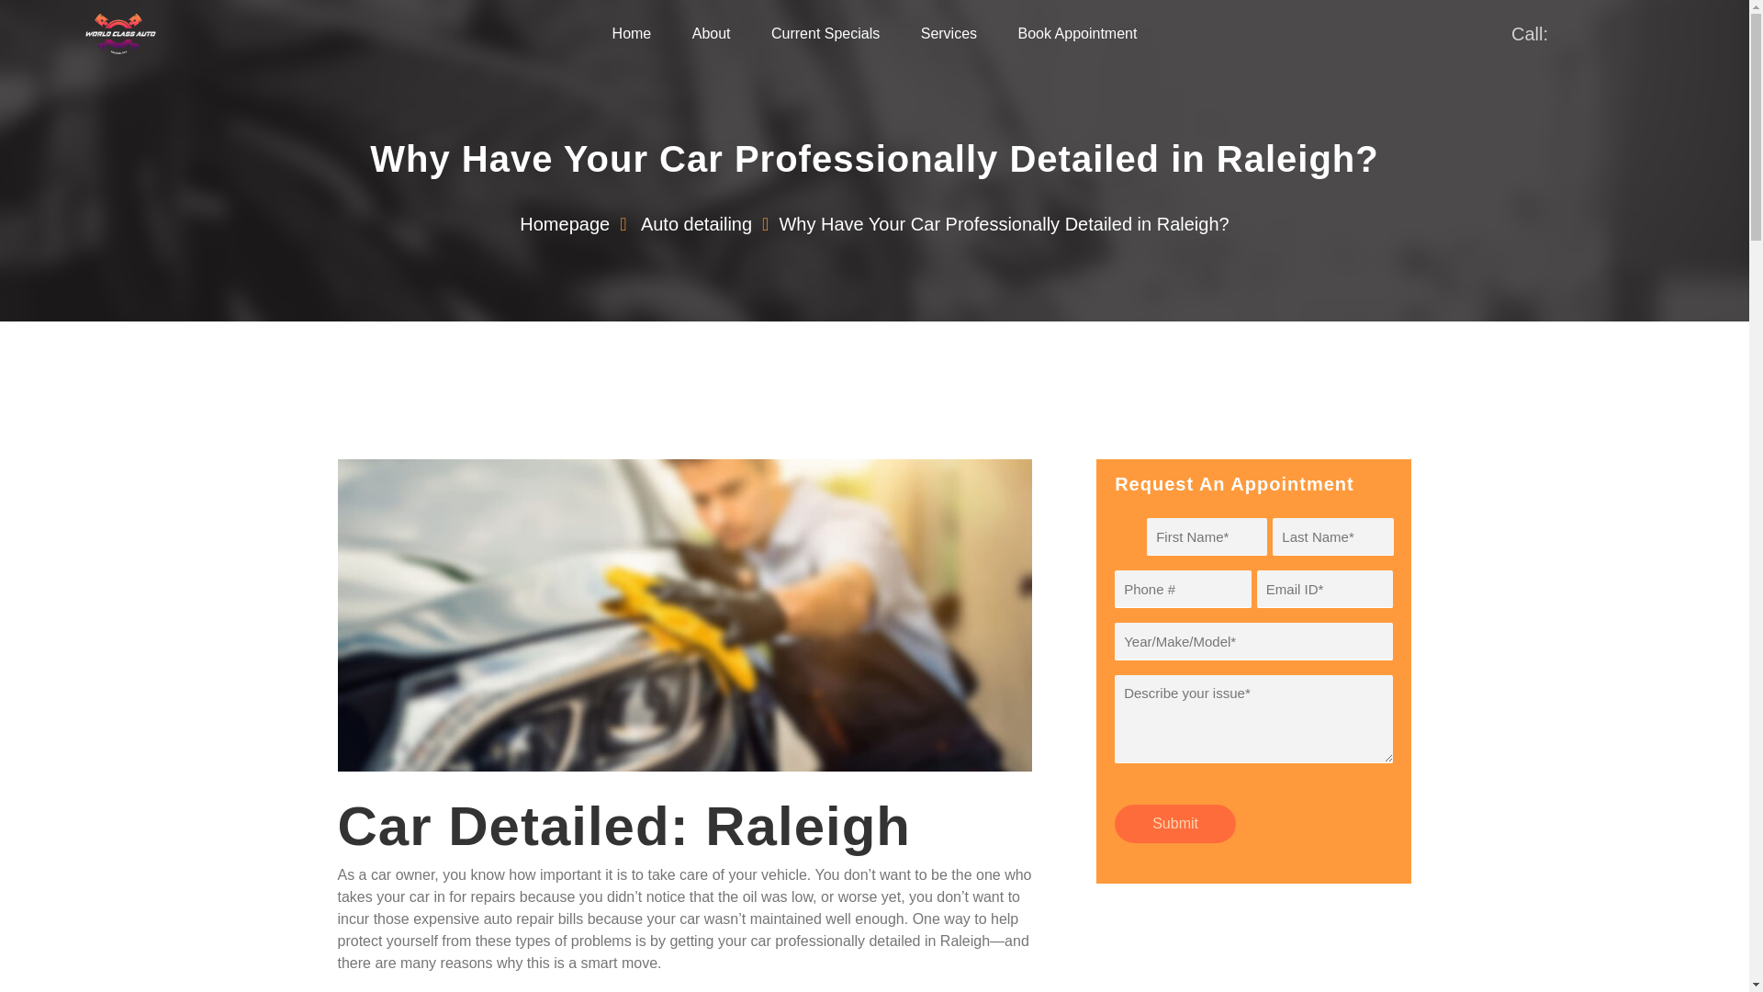 The width and height of the screenshot is (1763, 992). What do you see at coordinates (632, 34) in the screenshot?
I see `Home` at bounding box center [632, 34].